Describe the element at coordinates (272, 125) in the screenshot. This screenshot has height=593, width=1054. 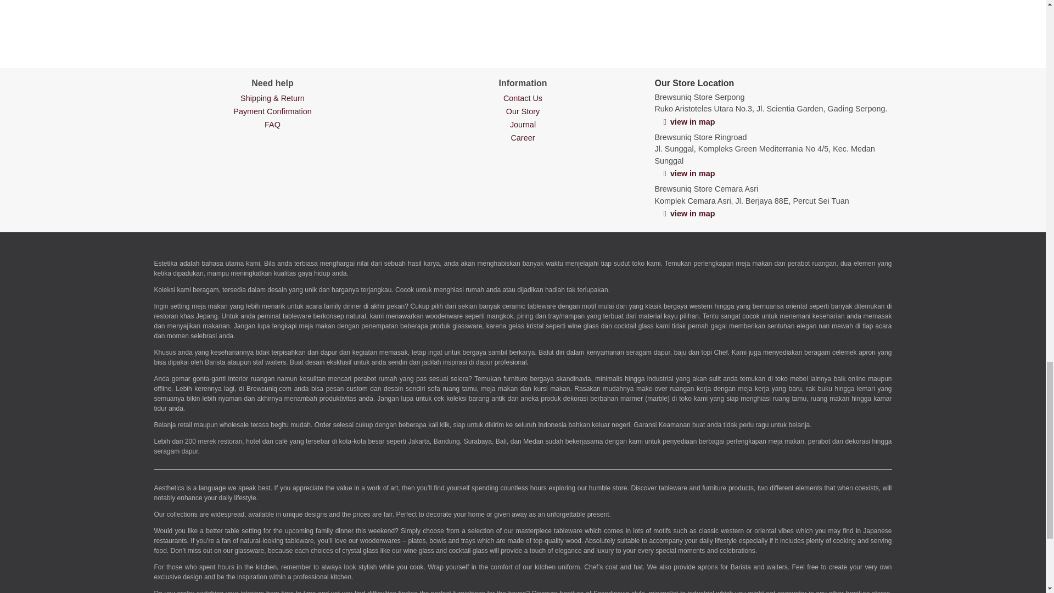
I see `FAQ` at that location.